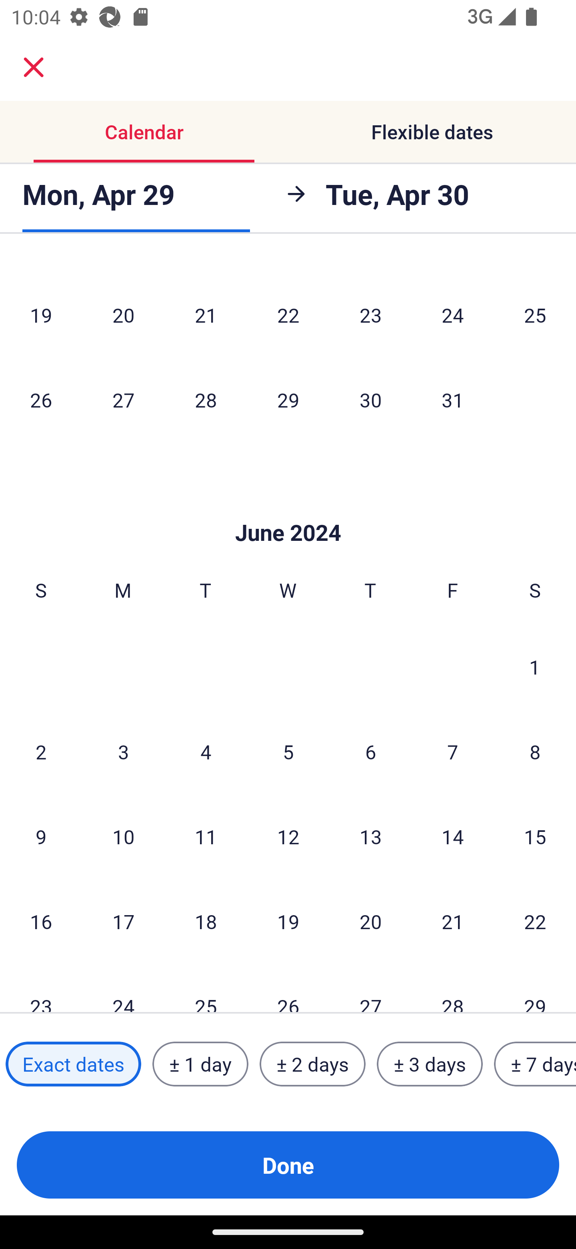 The width and height of the screenshot is (576, 1249). What do you see at coordinates (288, 922) in the screenshot?
I see `19 Wednesday, June 19, 2024` at bounding box center [288, 922].